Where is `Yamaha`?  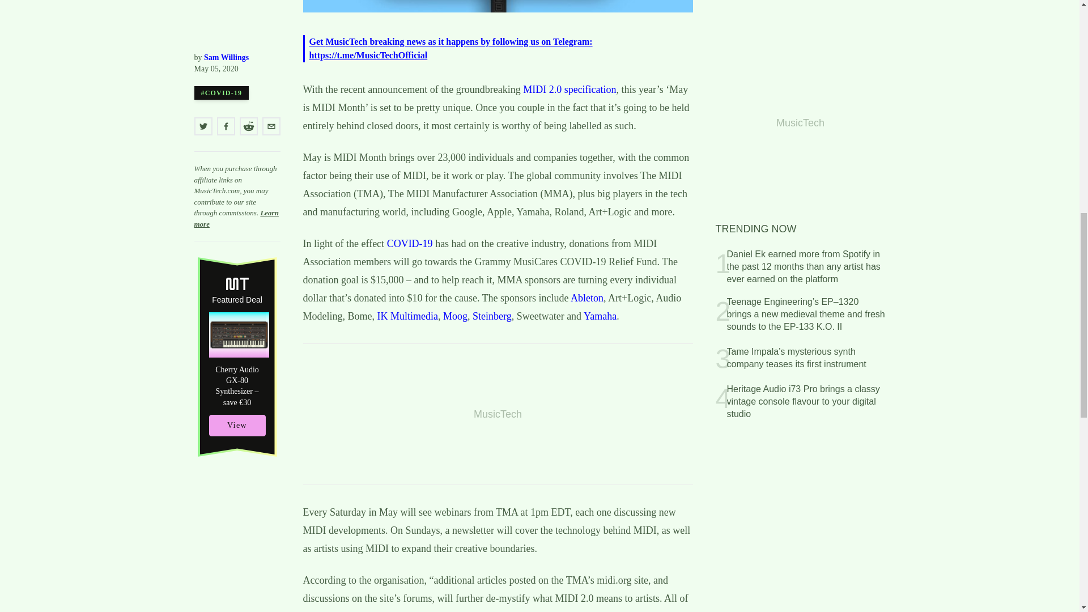 Yamaha is located at coordinates (600, 316).